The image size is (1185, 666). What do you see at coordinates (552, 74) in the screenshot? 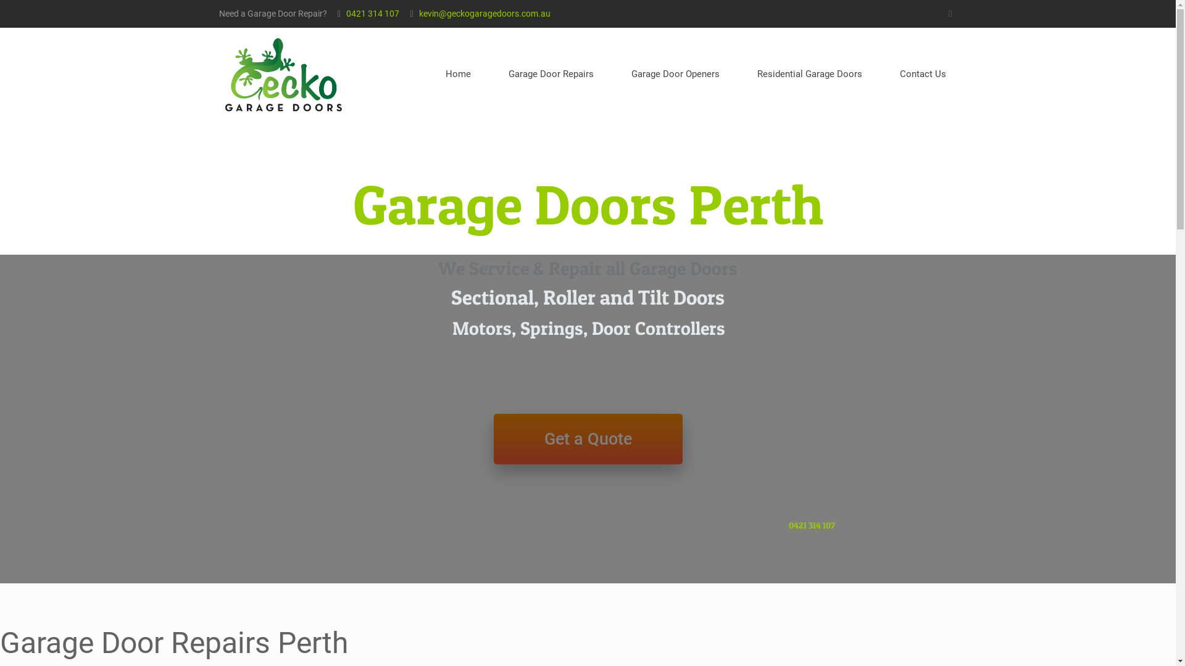
I see `Garage Door Repairs` at bounding box center [552, 74].